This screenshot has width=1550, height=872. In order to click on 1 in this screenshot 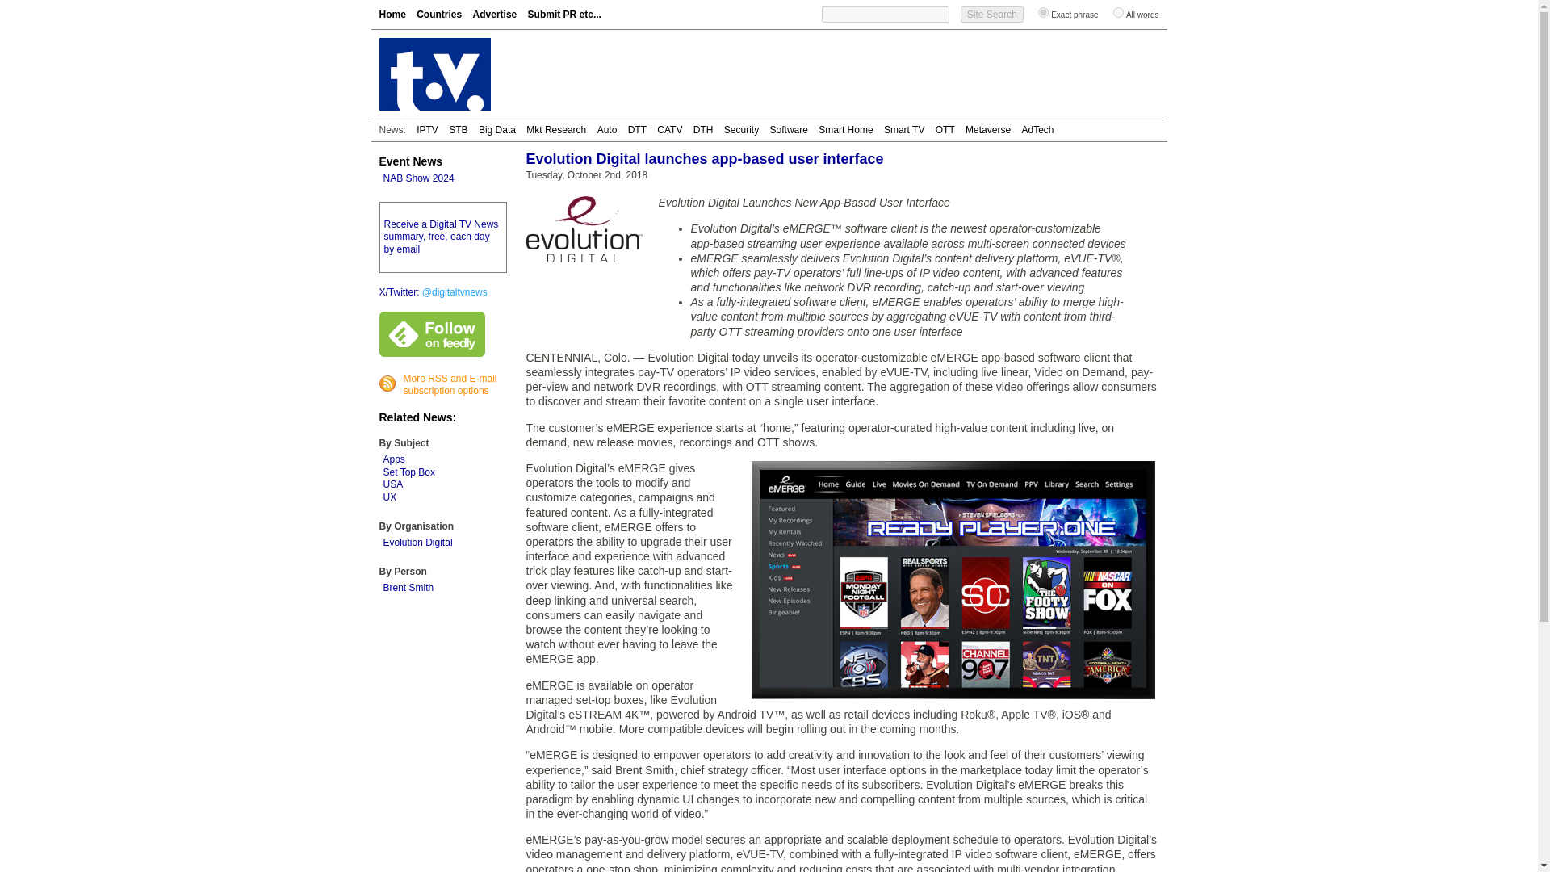, I will do `click(1043, 11)`.